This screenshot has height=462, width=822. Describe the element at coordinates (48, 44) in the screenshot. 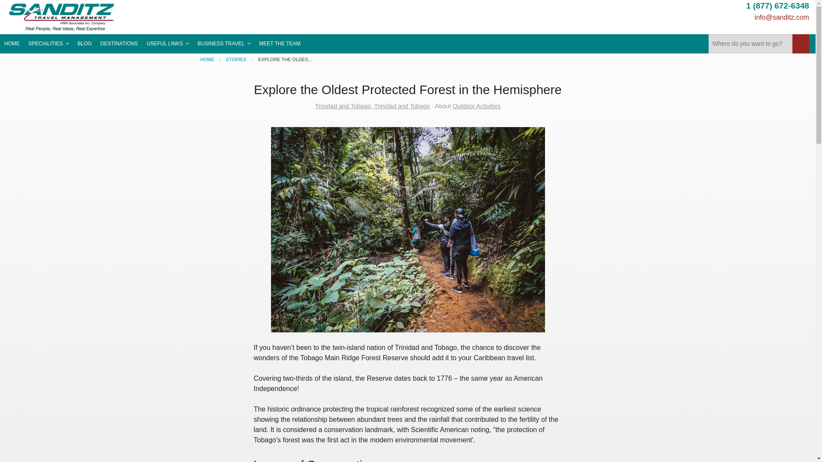

I see `SPECIALITIES` at that location.